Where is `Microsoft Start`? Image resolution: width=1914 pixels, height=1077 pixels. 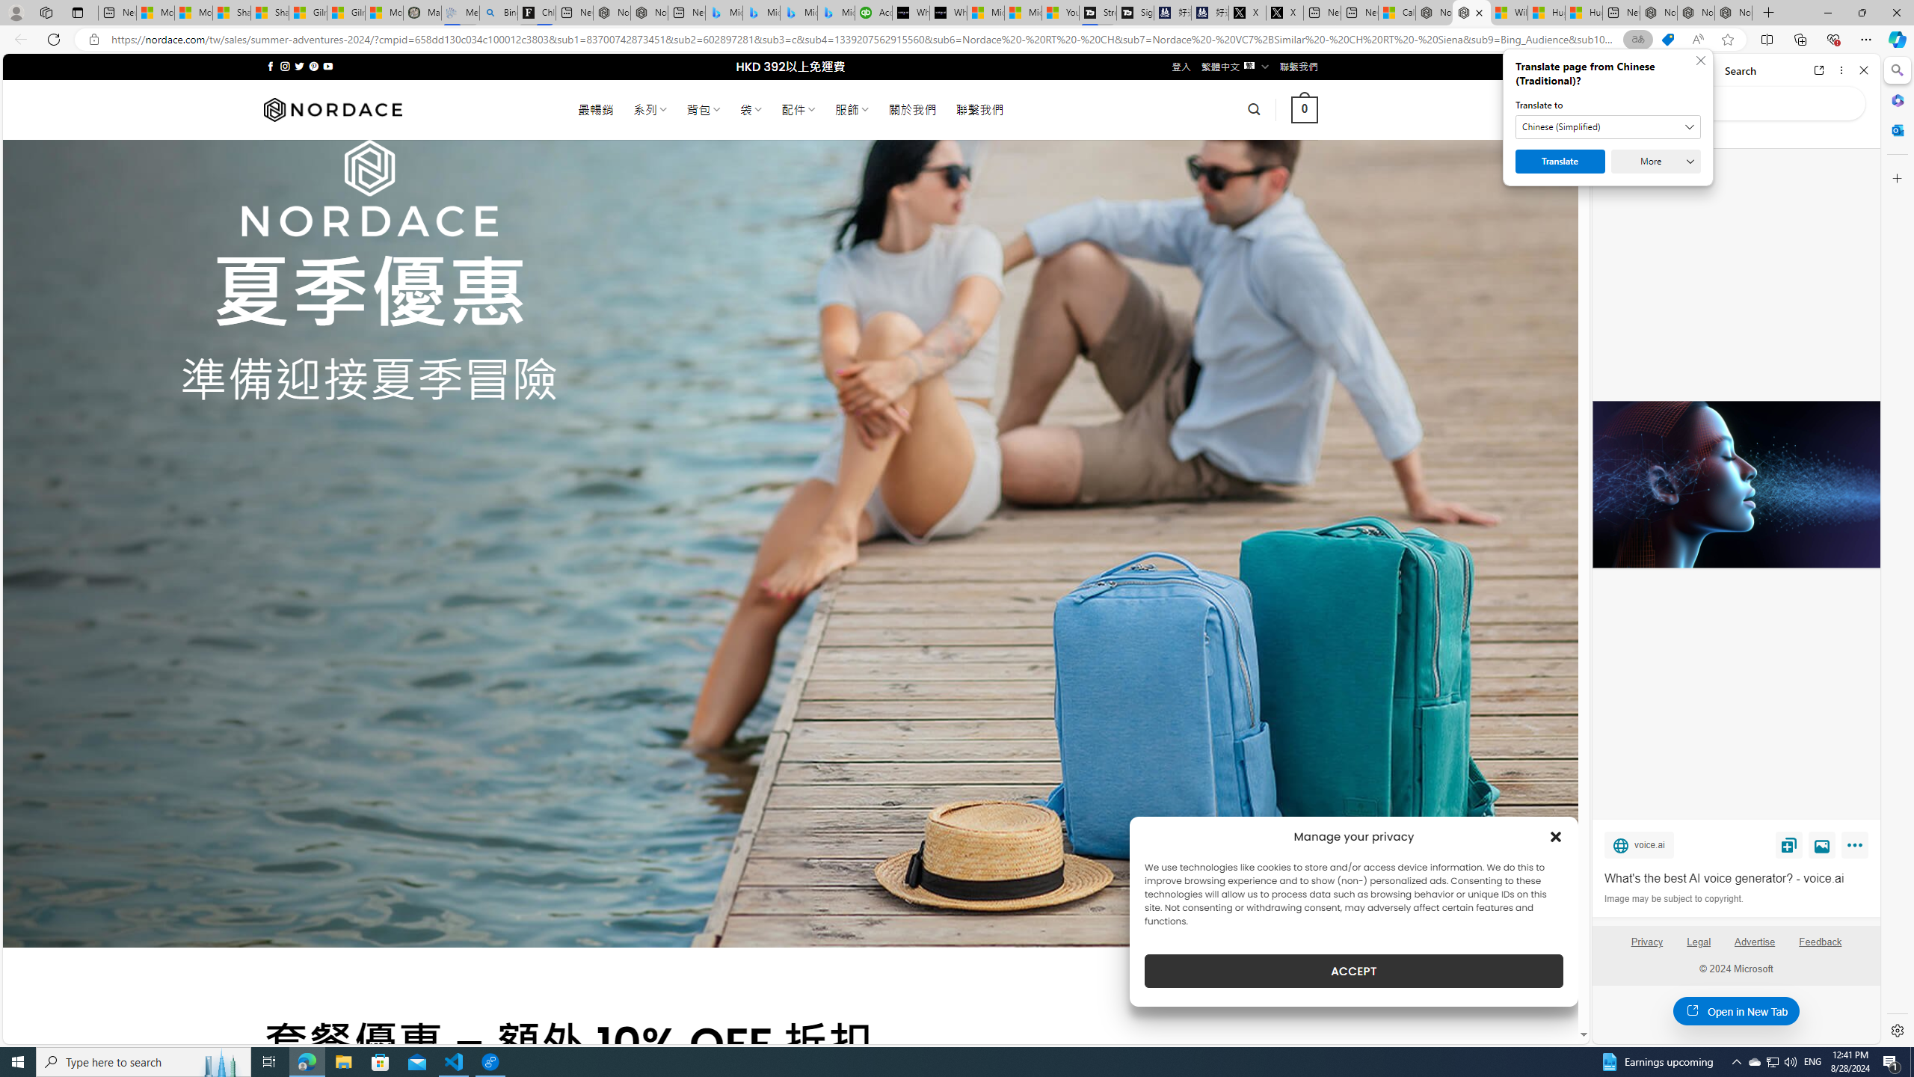
Microsoft Start is located at coordinates (1023, 13).